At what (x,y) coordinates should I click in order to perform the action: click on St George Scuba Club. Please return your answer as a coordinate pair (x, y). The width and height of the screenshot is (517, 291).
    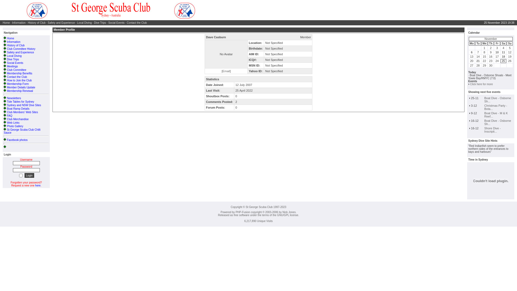
    Looking at the image, I should click on (110, 10).